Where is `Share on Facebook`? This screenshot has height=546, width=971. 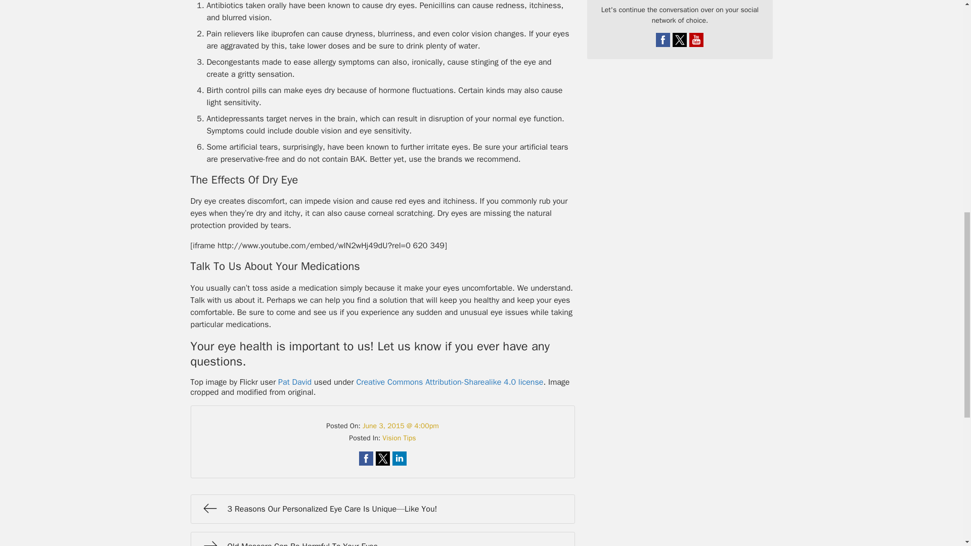
Share on Facebook is located at coordinates (366, 459).